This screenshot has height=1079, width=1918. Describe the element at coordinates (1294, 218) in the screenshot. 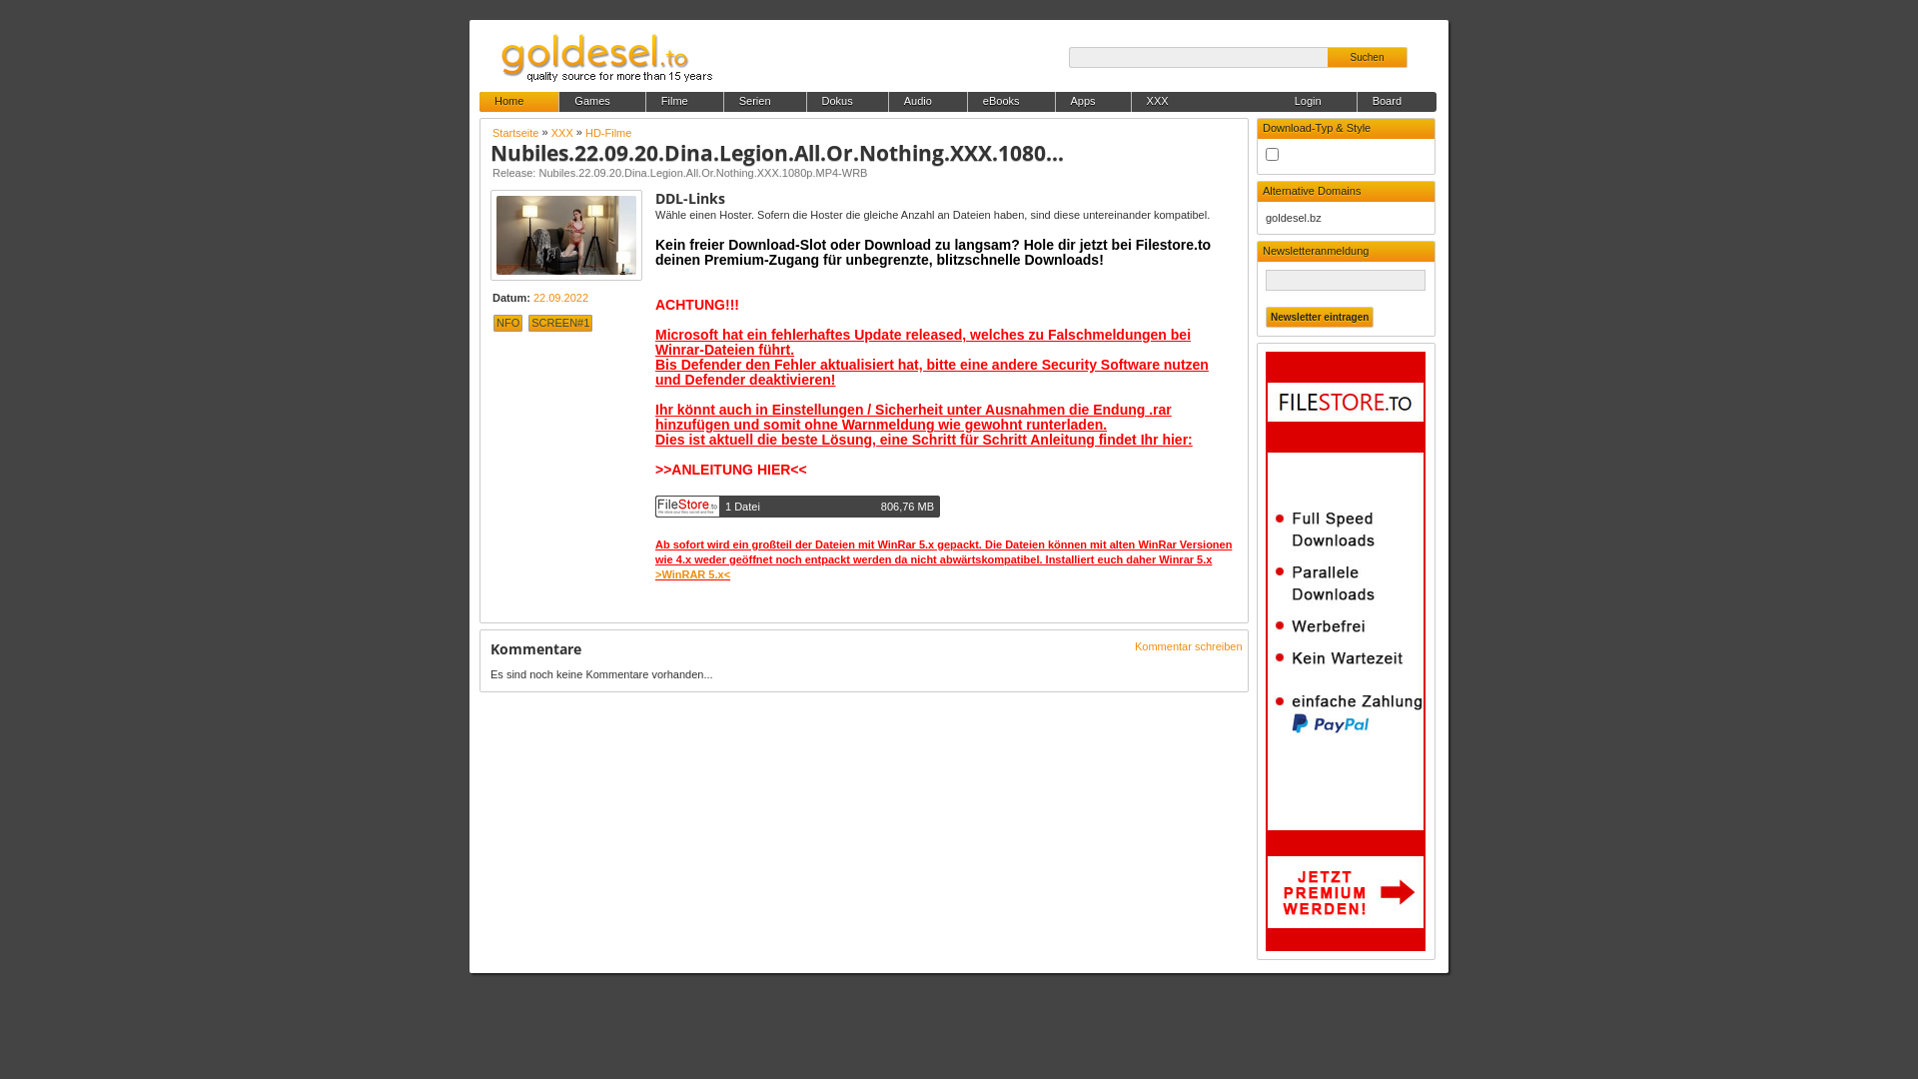

I see `goldesel.bz` at that location.